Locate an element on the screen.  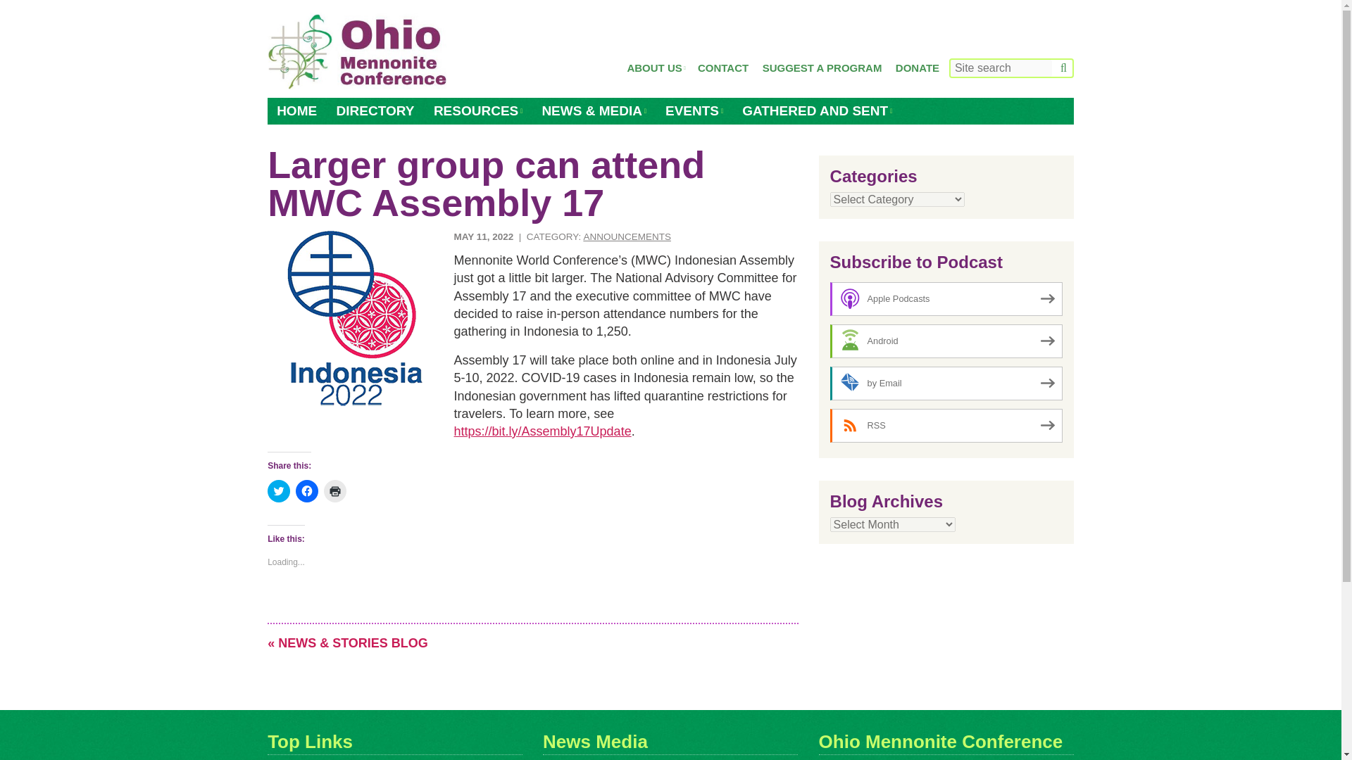
RESOURCES is located at coordinates (477, 111).